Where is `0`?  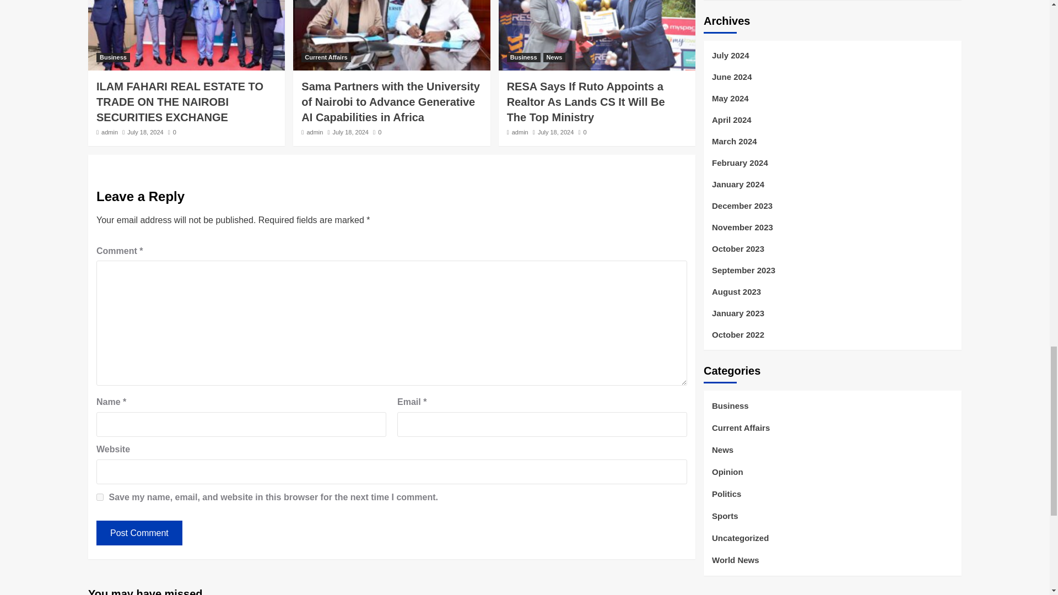 0 is located at coordinates (582, 132).